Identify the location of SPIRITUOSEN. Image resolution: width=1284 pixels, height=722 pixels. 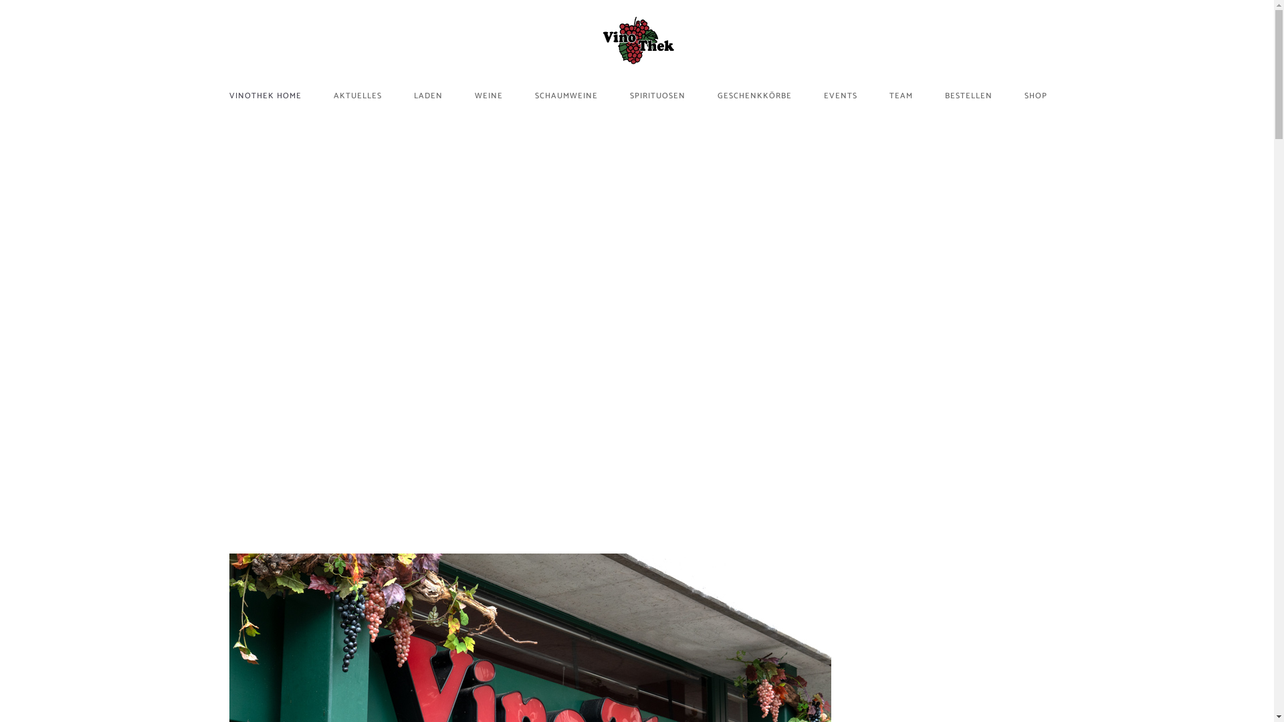
(658, 95).